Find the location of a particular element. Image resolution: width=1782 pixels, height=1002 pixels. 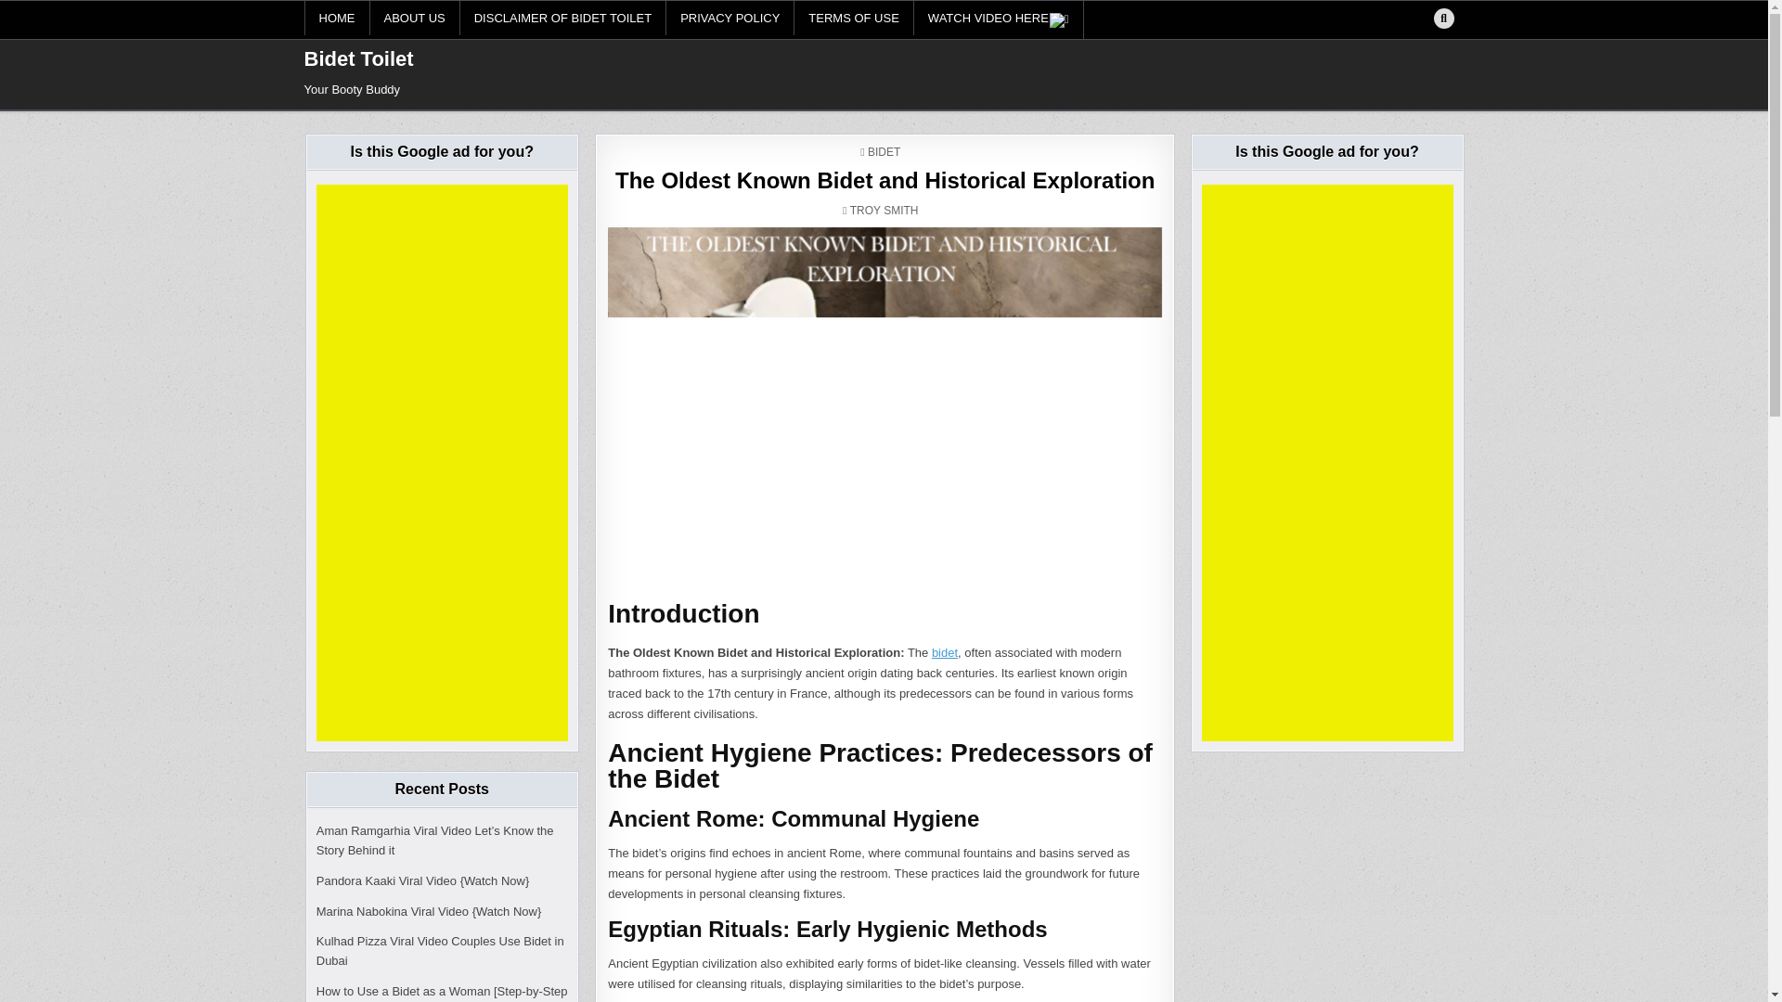

bidet is located at coordinates (945, 651).